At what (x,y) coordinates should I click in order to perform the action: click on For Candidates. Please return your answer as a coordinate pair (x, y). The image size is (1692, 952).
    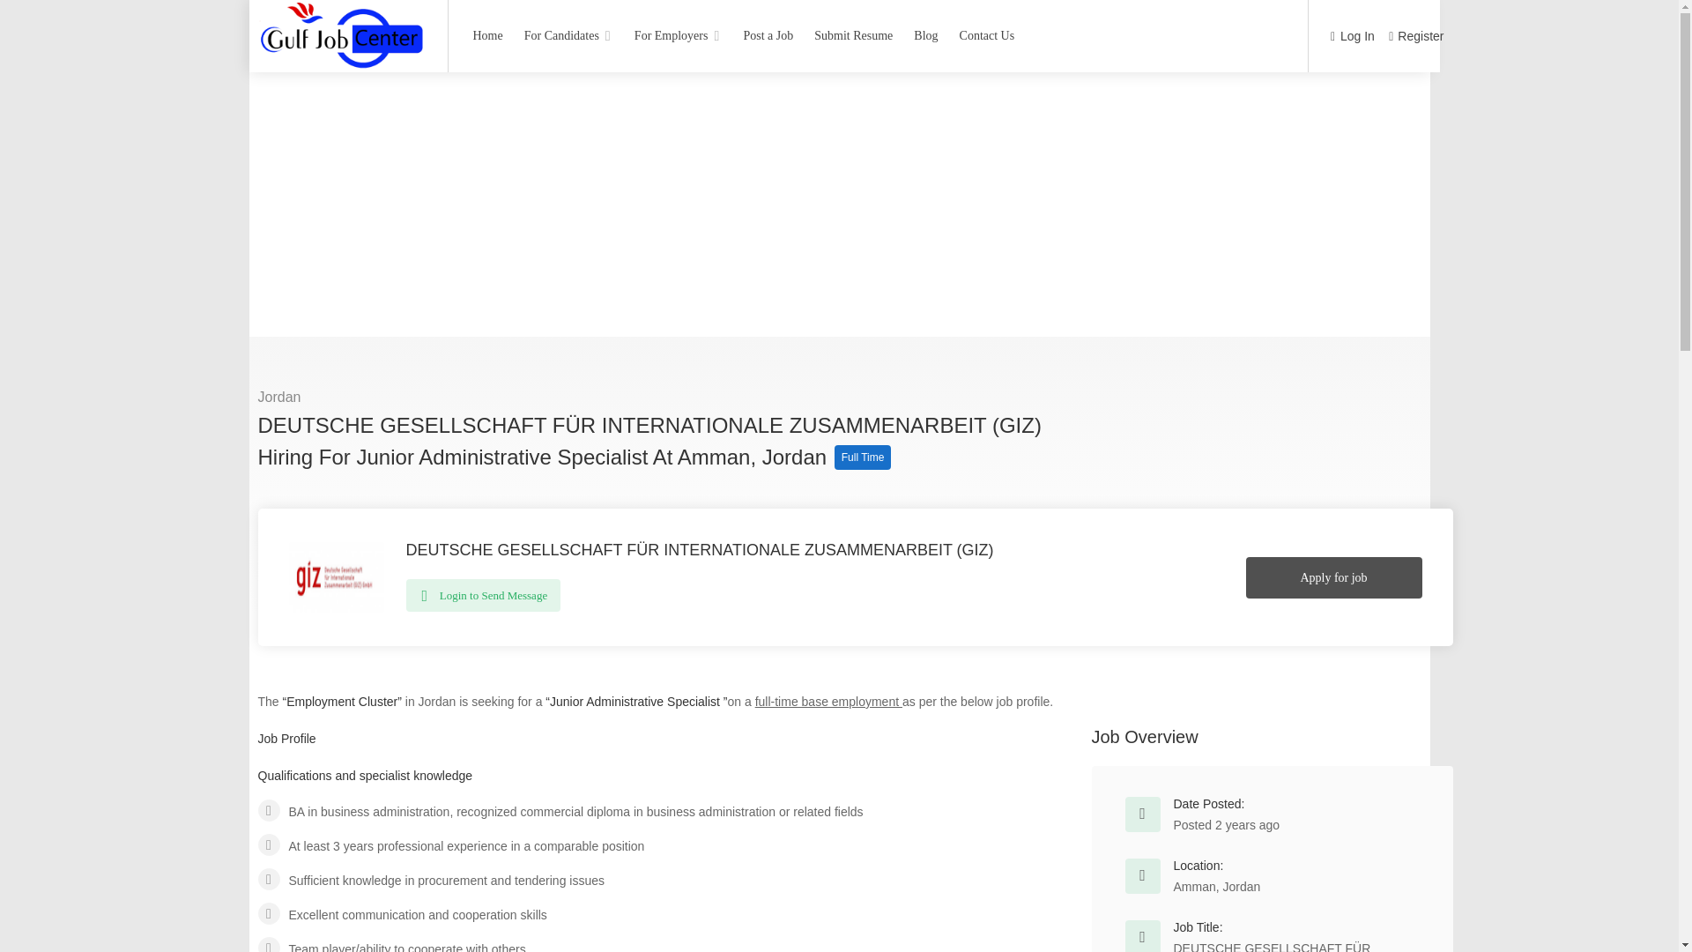
    Looking at the image, I should click on (568, 35).